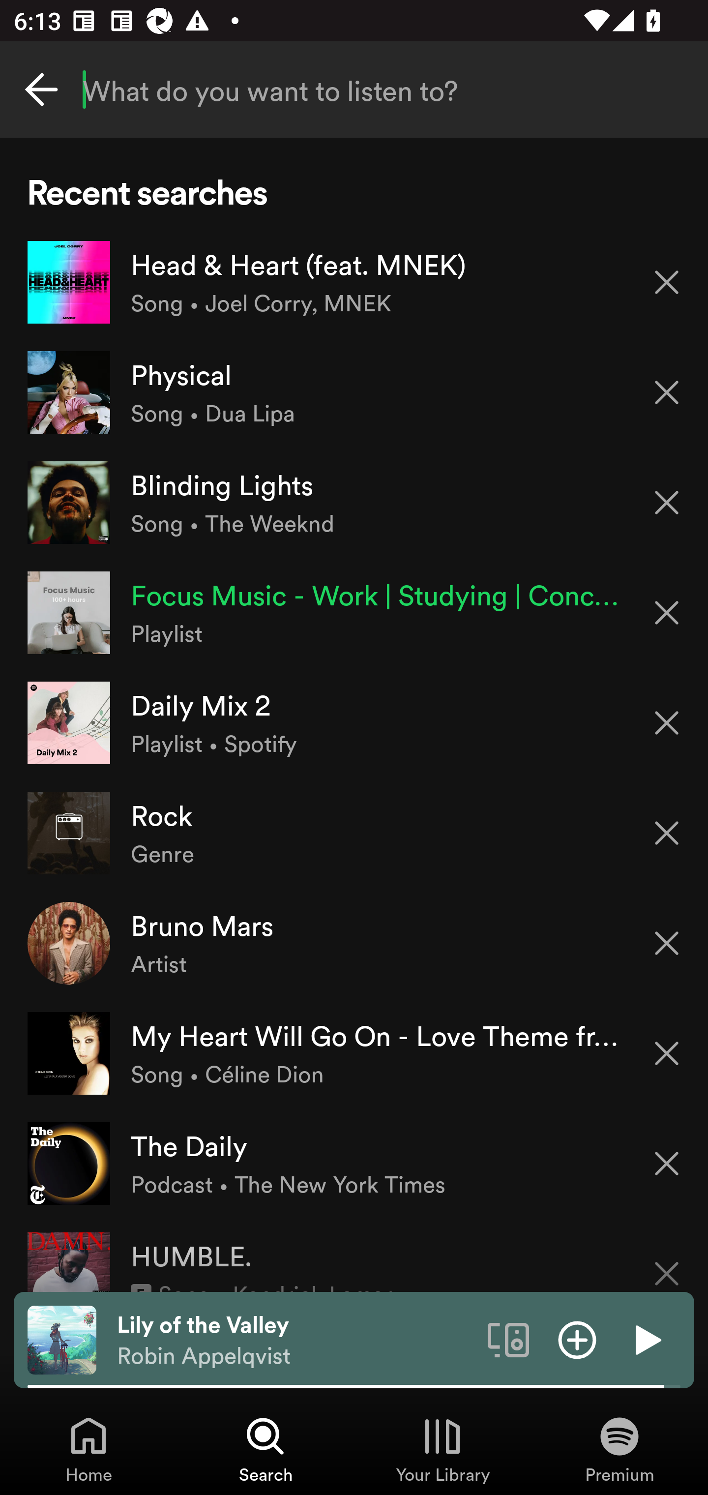 This screenshot has height=1495, width=708. Describe the element at coordinates (62, 1339) in the screenshot. I see `The cover art of the currently playing track` at that location.